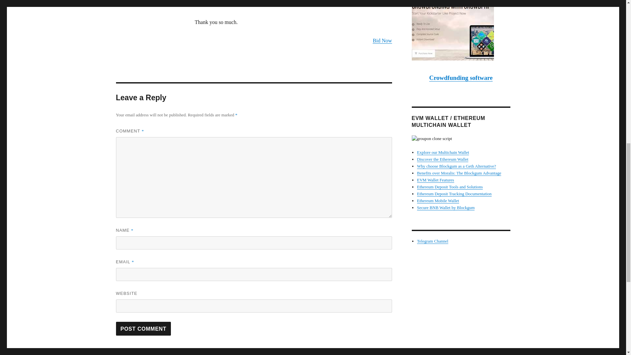 This screenshot has height=355, width=631. I want to click on Telegram channel, so click(432, 241).